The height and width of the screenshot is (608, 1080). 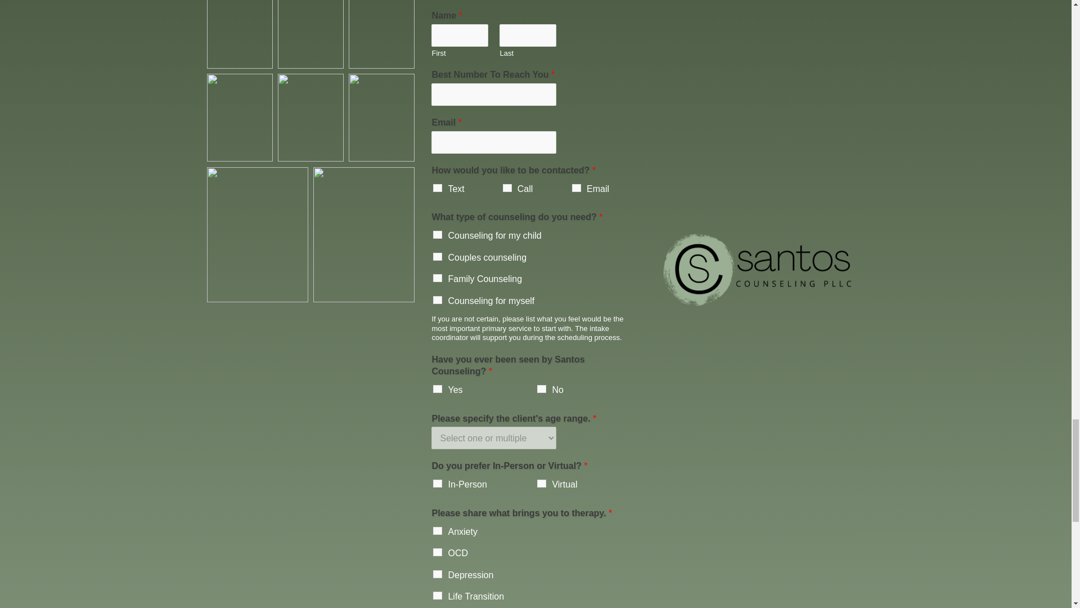 I want to click on Anxiety, so click(x=437, y=531).